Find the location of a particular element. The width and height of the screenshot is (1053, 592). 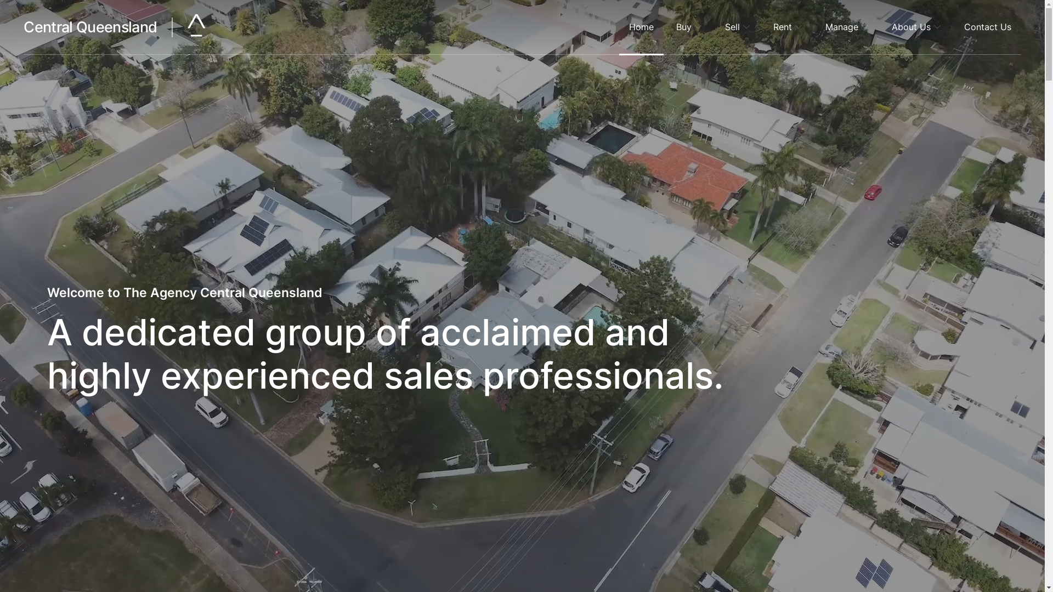

About Us is located at coordinates (917, 27).